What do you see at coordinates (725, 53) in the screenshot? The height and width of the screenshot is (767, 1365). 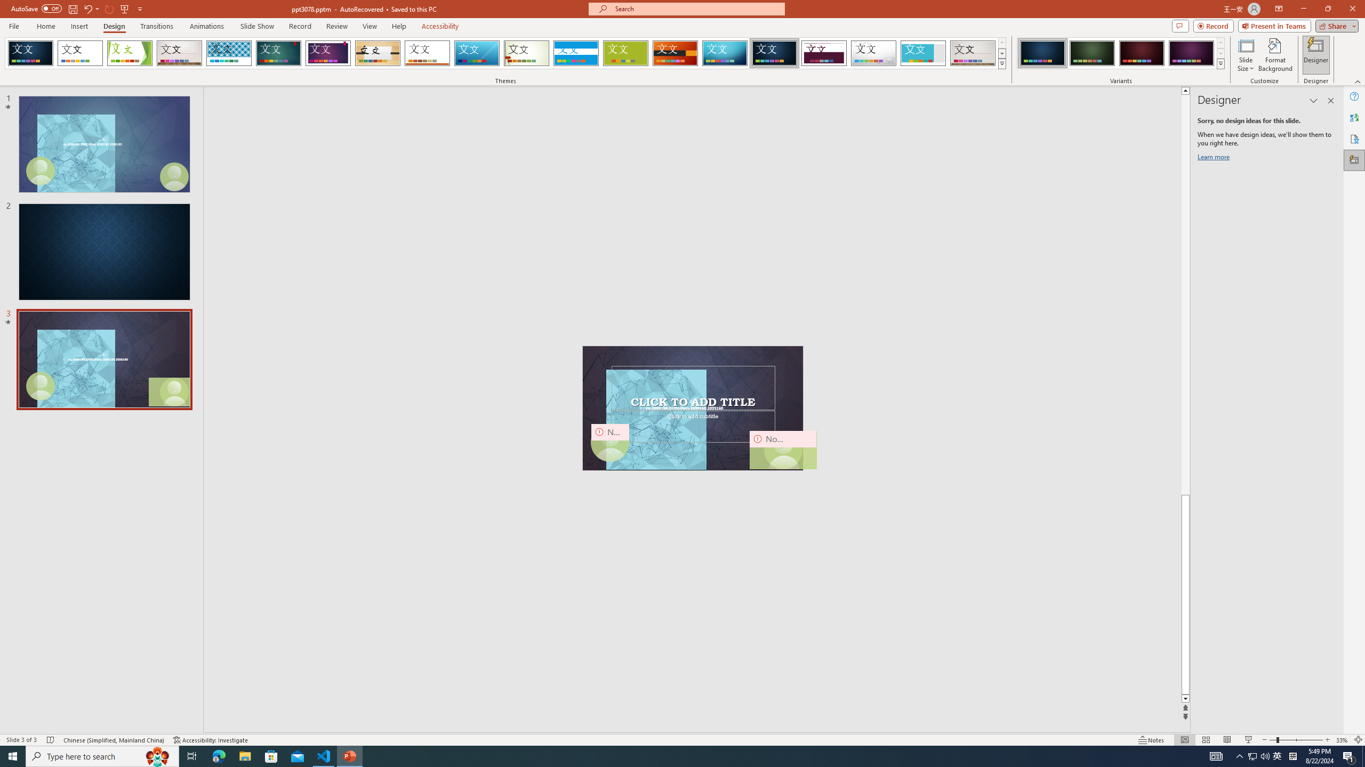 I see `Circuit` at bounding box center [725, 53].